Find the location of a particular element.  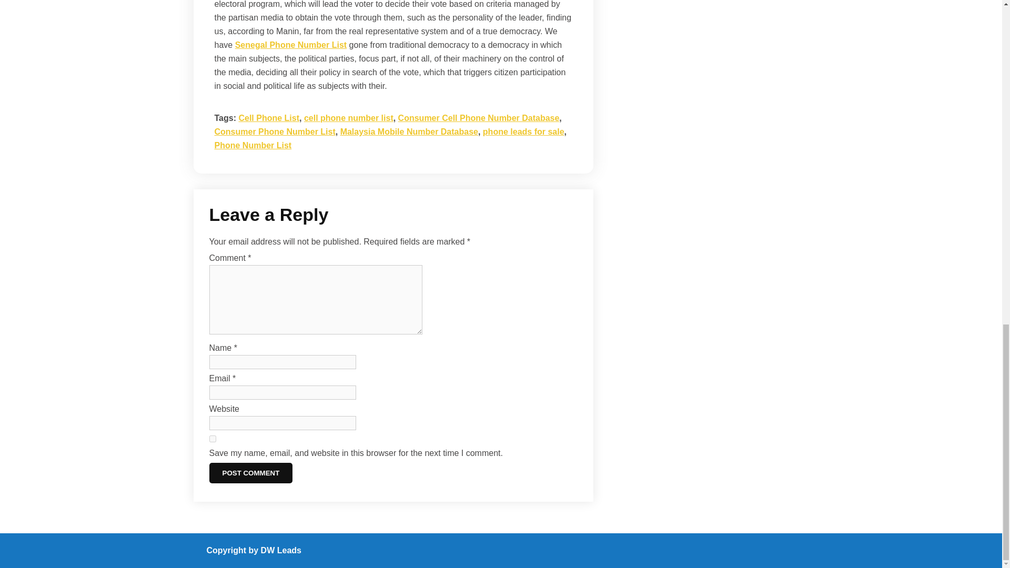

Consumer Phone Number List is located at coordinates (275, 131).